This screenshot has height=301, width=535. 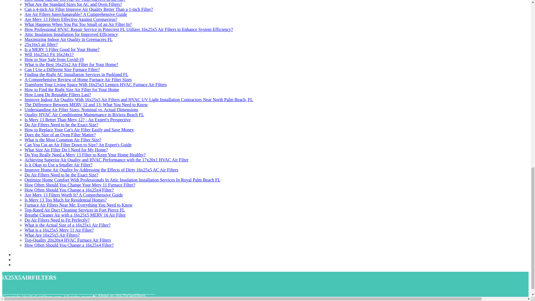 I want to click on Are Merv 13 Filters Effective Against Coronavirus?, so click(x=71, y=19).